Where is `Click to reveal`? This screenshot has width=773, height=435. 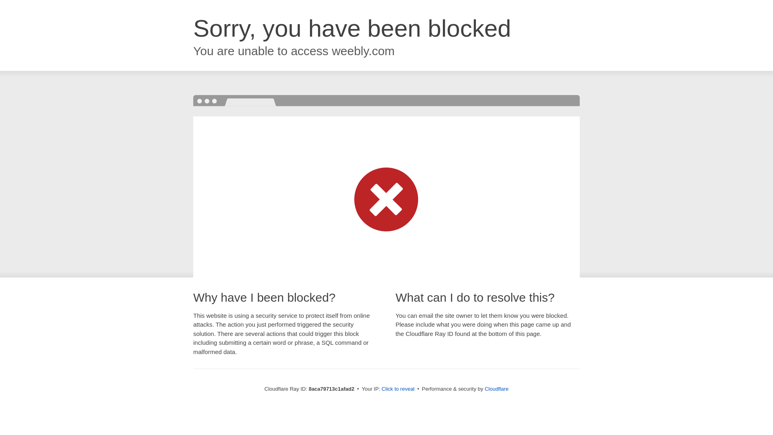 Click to reveal is located at coordinates (398, 389).